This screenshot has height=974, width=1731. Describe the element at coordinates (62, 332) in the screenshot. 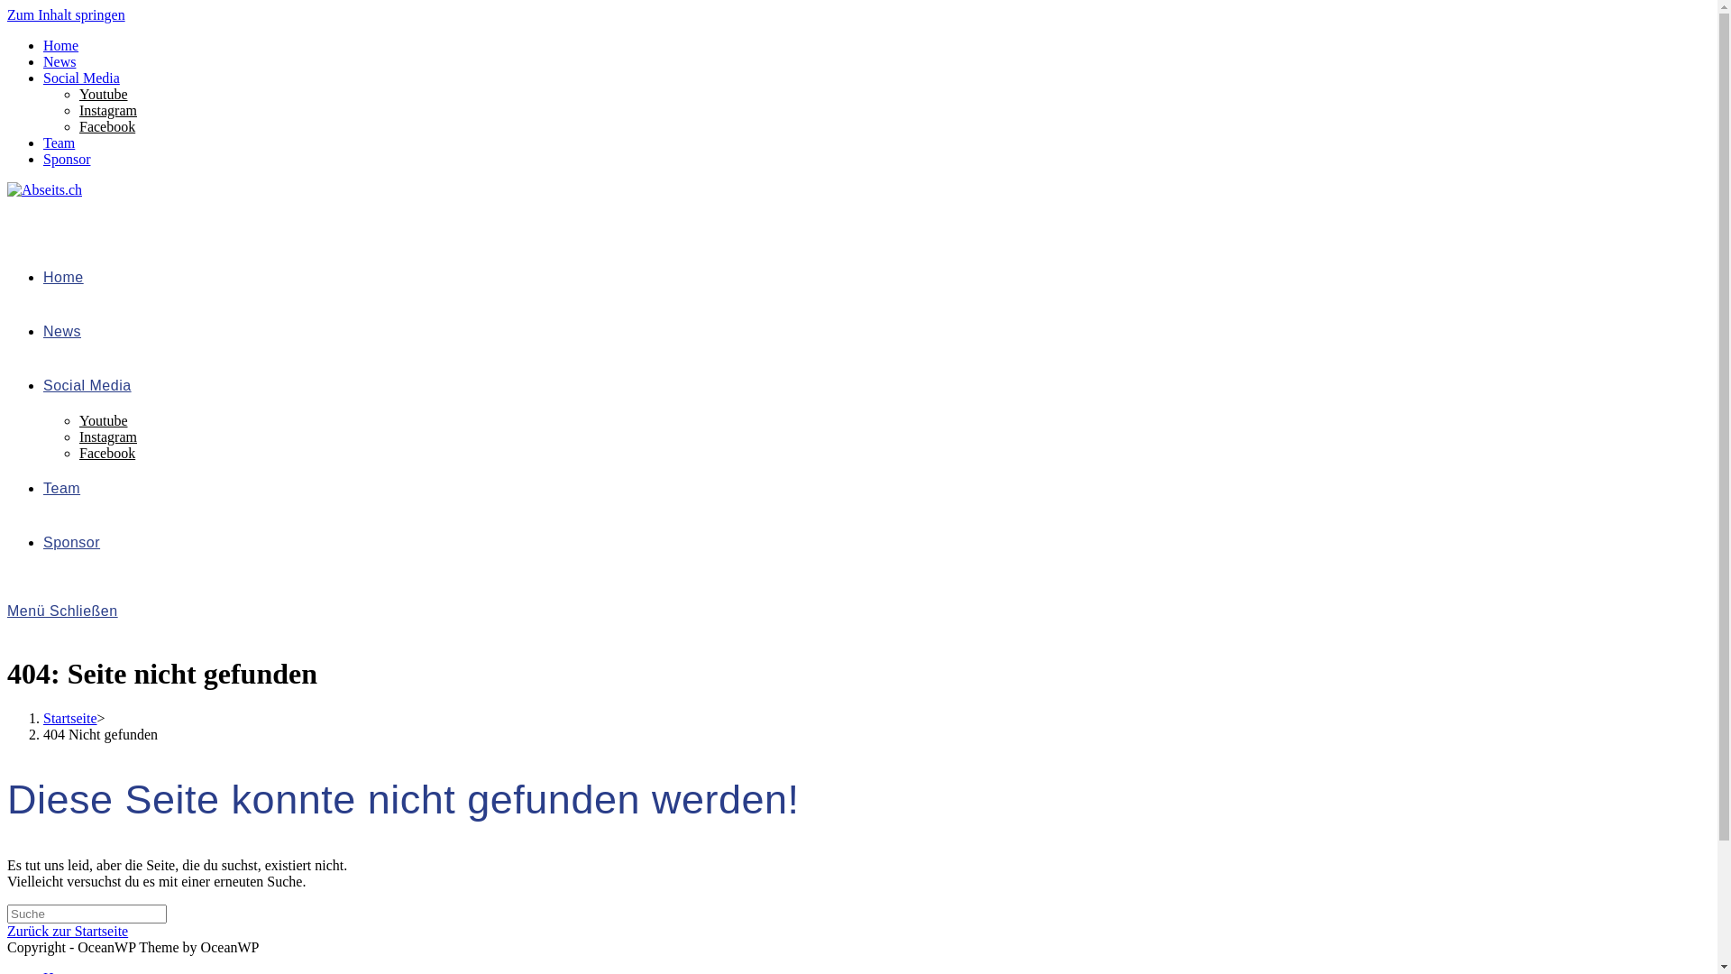

I see `News` at that location.